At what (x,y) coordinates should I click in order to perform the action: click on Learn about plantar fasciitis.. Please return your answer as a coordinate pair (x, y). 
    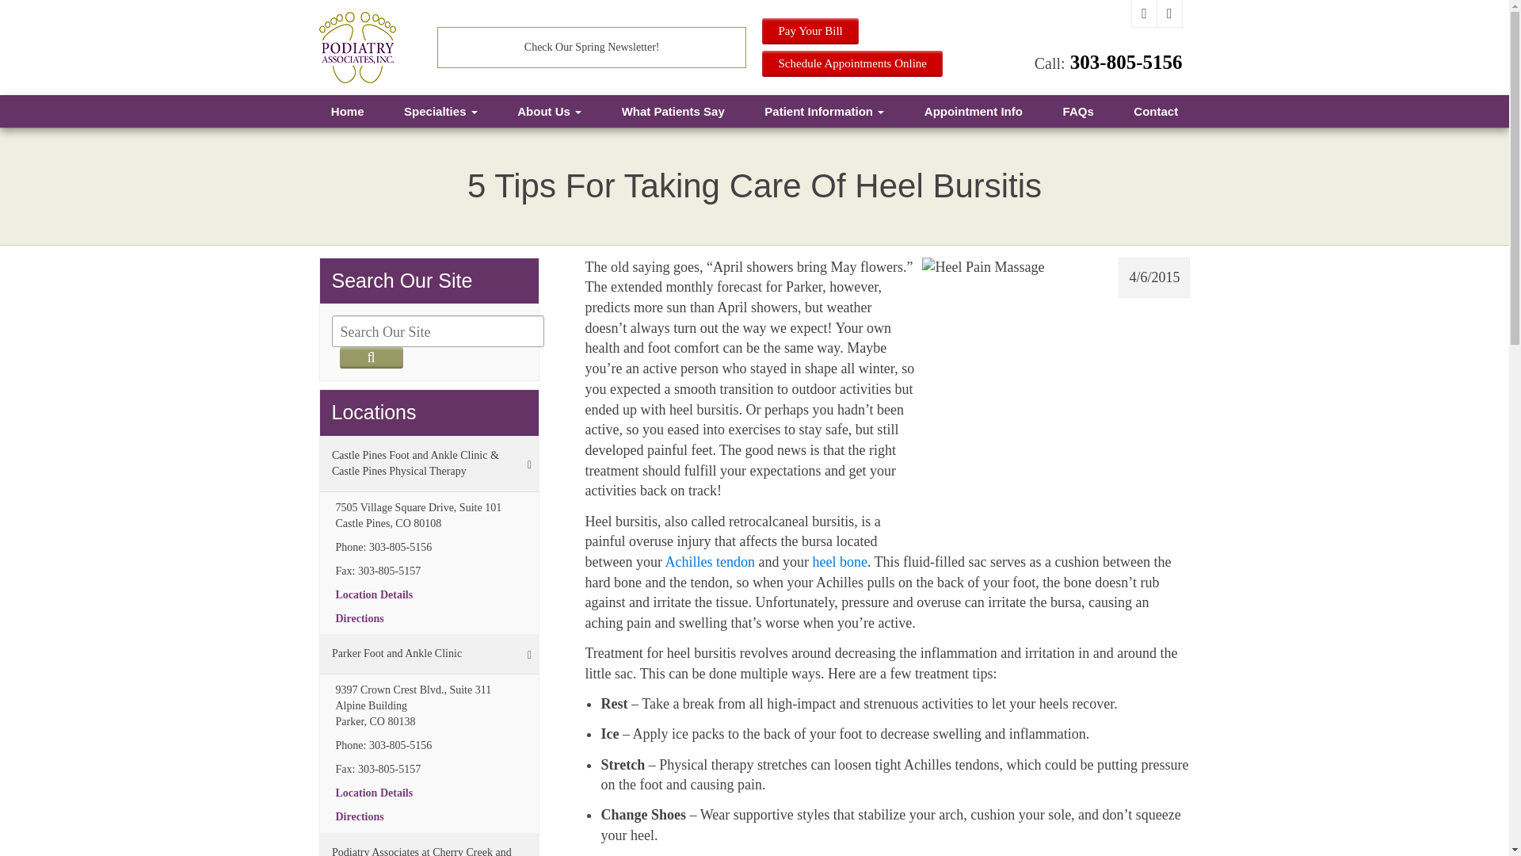
    Looking at the image, I should click on (840, 561).